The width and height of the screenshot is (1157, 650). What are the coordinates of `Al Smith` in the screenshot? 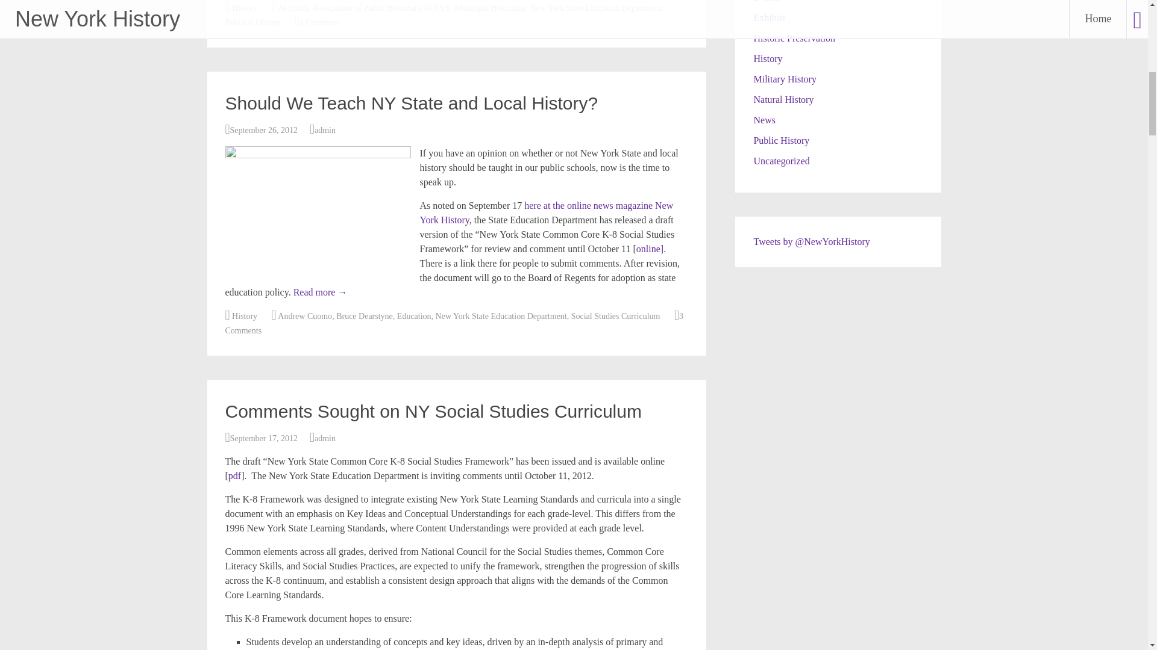 It's located at (293, 8).